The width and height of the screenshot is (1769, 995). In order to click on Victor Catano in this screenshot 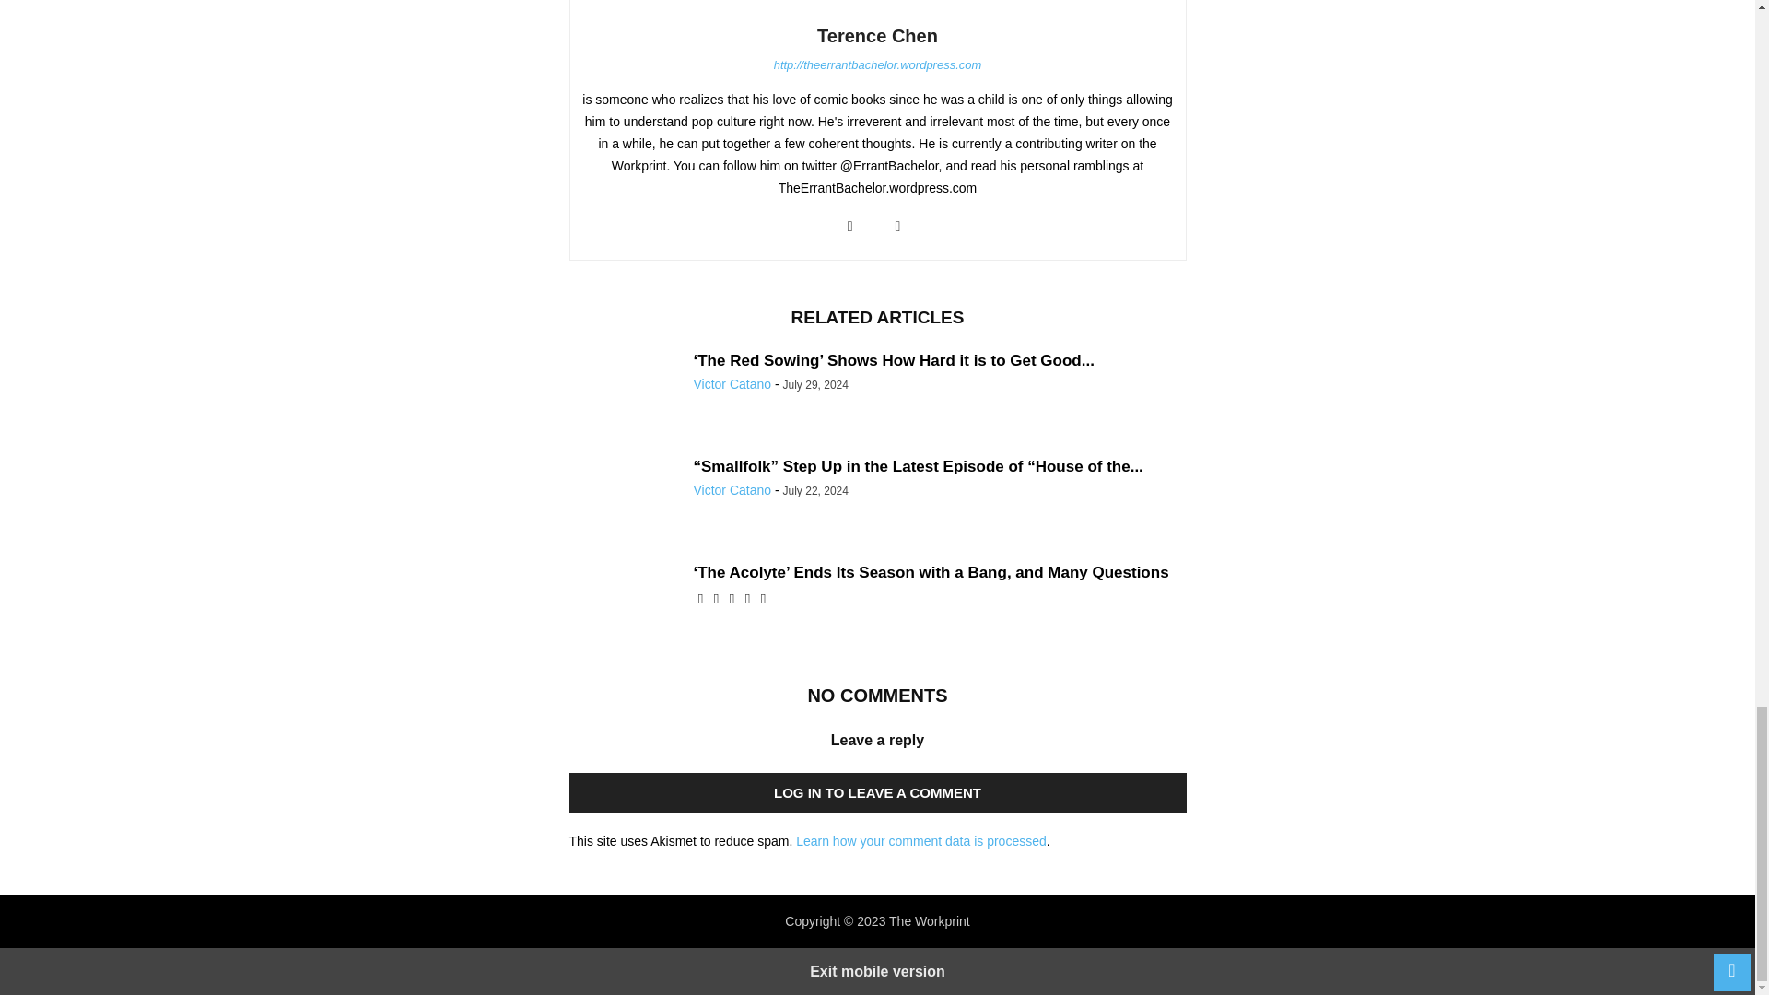, I will do `click(732, 490)`.